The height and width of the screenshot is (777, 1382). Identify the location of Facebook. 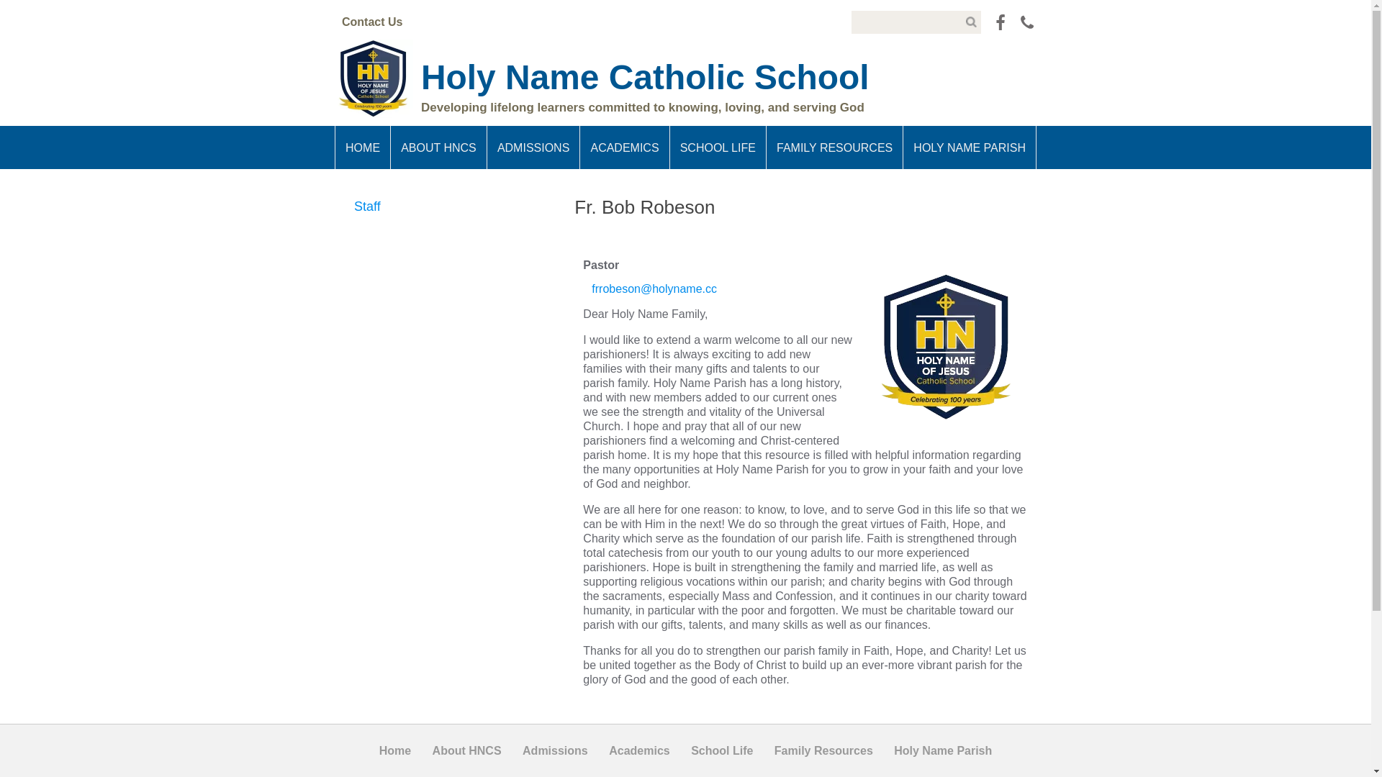
(1001, 22).